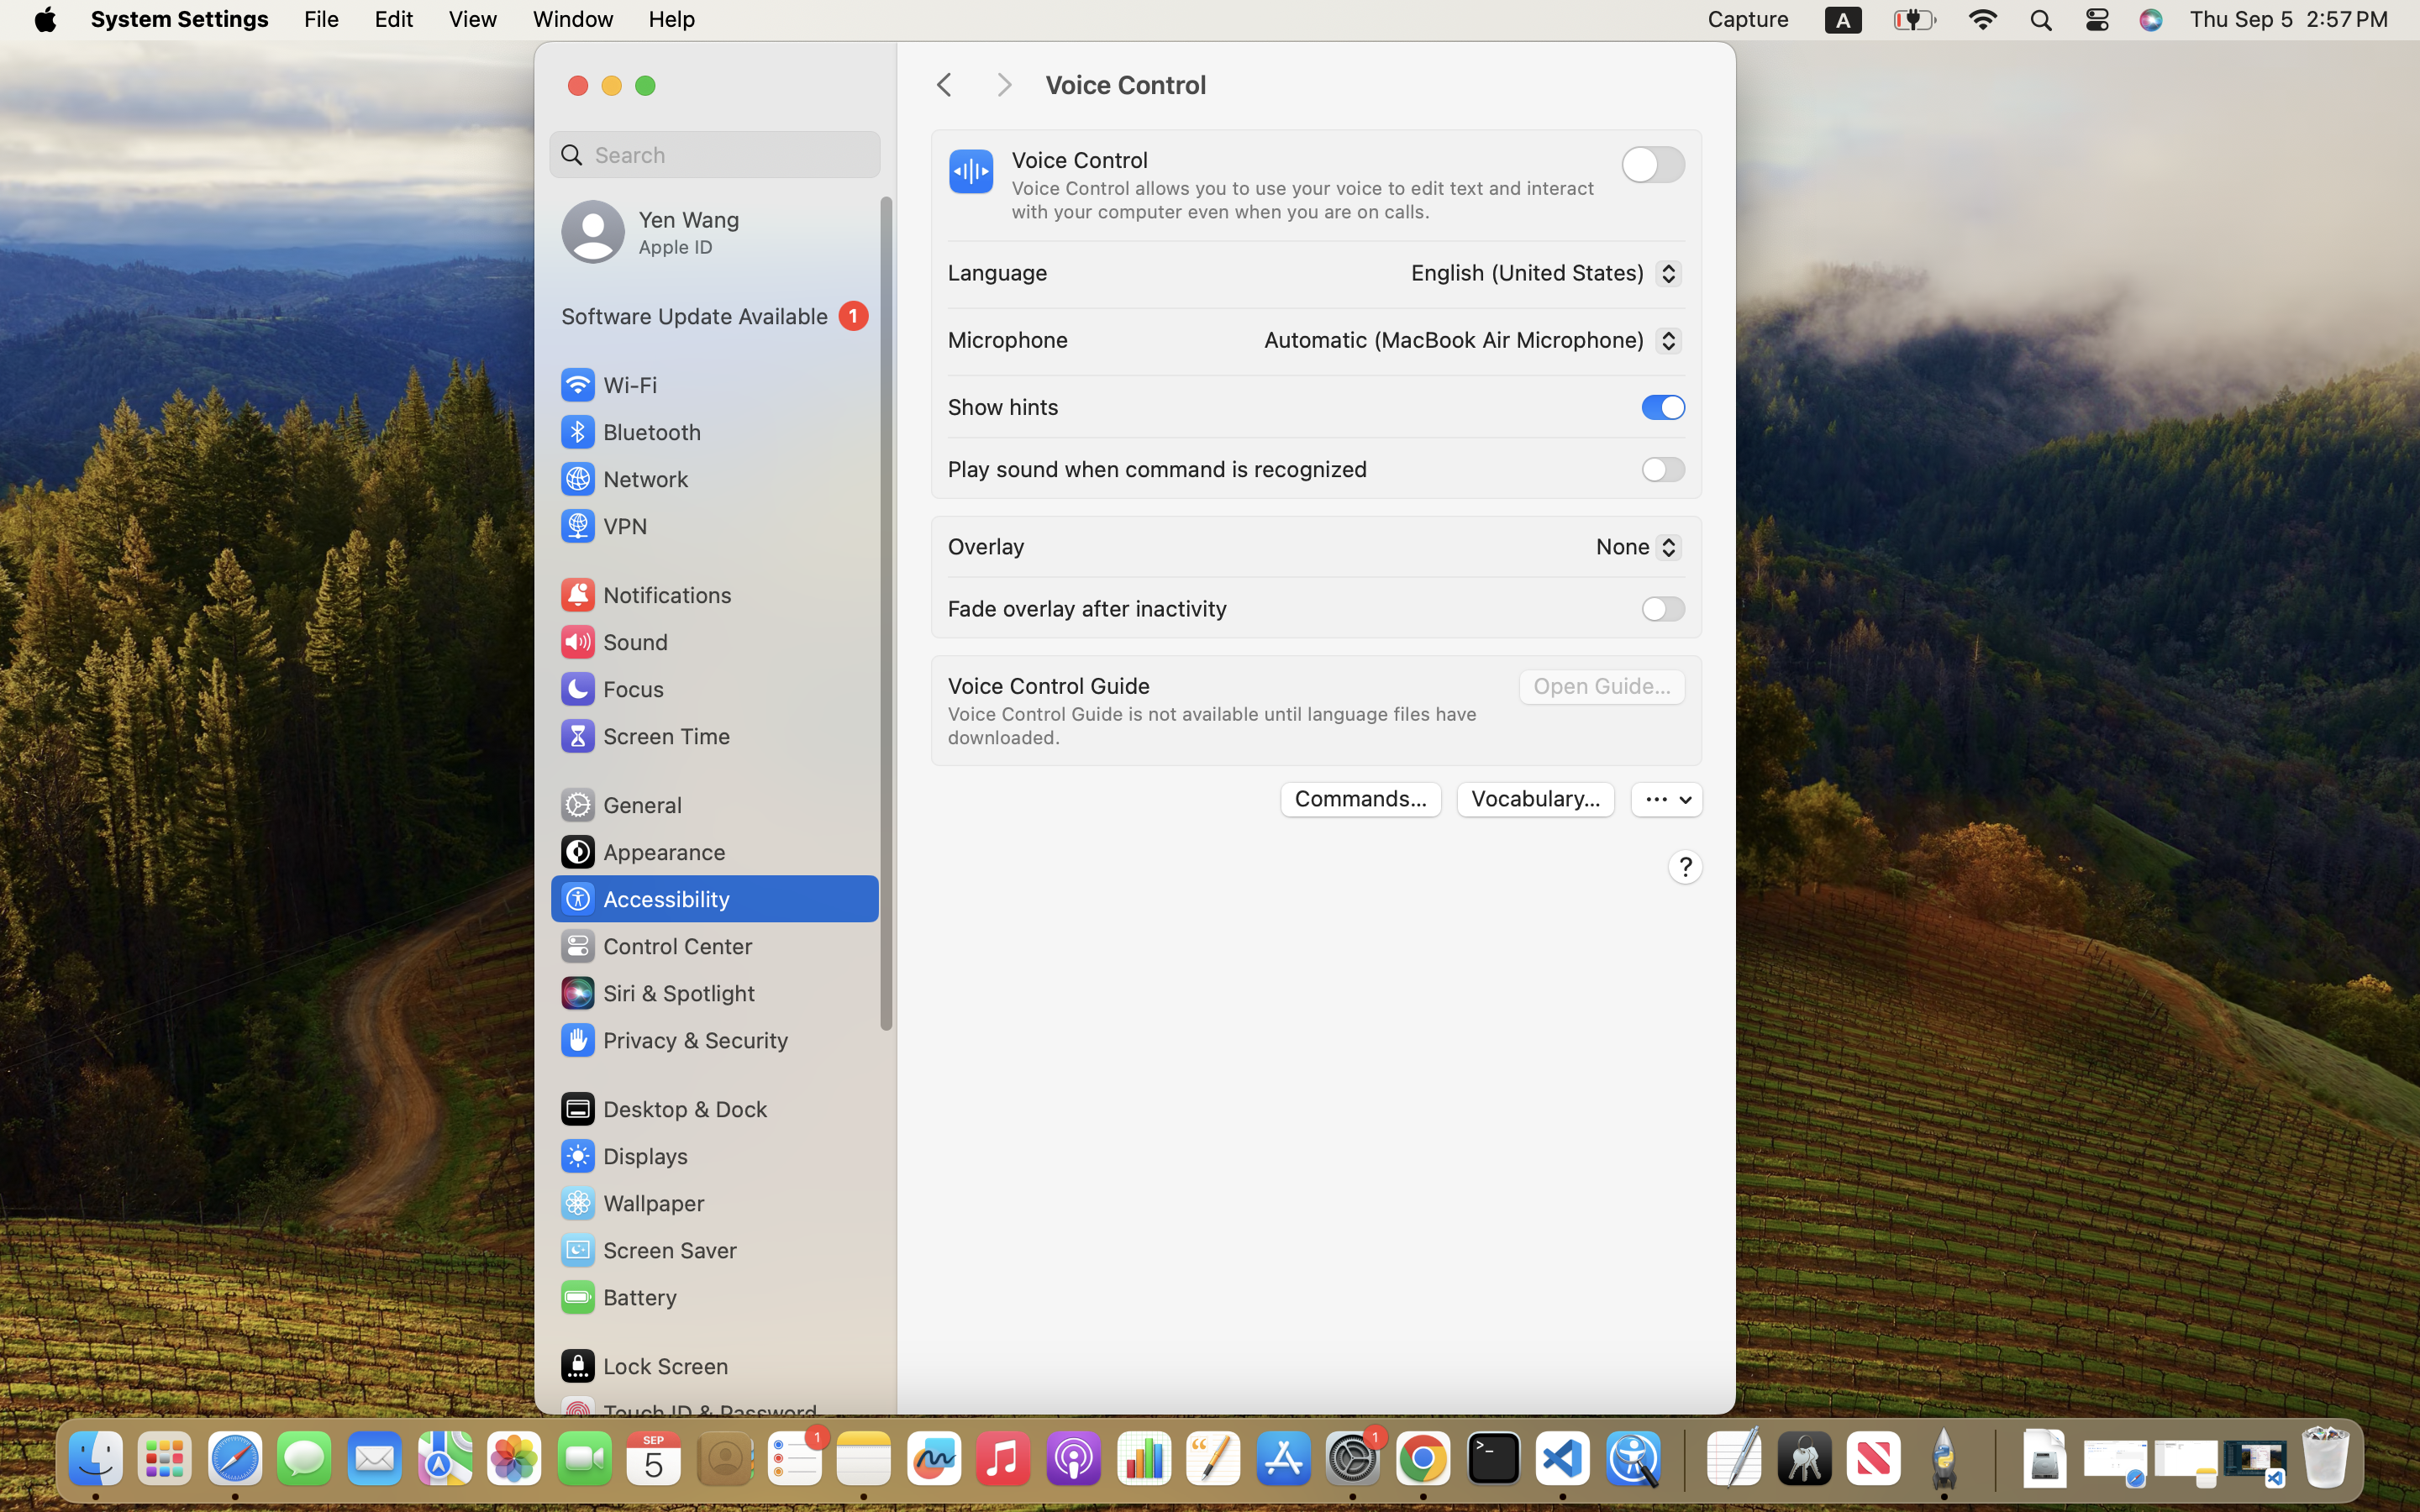  What do you see at coordinates (1468, 344) in the screenshot?
I see `Automatic (MacBook Air Microphone)` at bounding box center [1468, 344].